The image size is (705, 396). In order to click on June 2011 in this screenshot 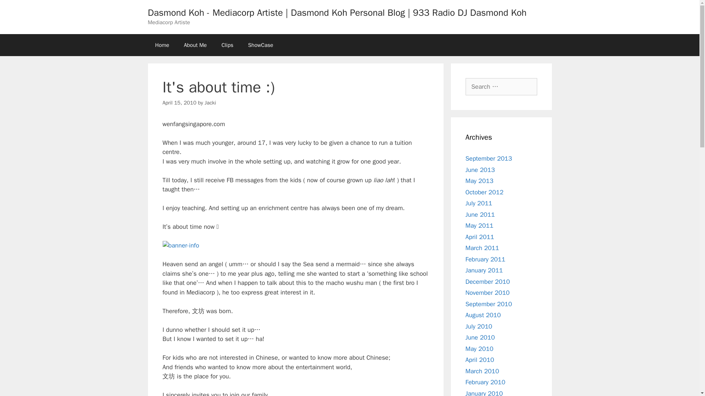, I will do `click(480, 214)`.